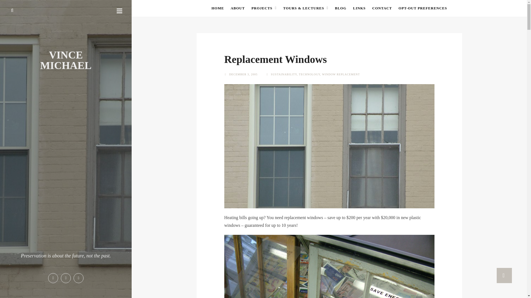  Describe the element at coordinates (382, 8) in the screenshot. I see `CONTACT` at that location.